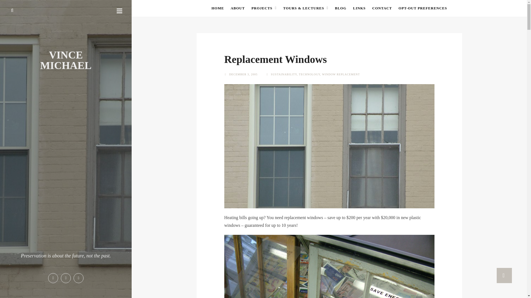  Describe the element at coordinates (382, 8) in the screenshot. I see `CONTACT` at that location.